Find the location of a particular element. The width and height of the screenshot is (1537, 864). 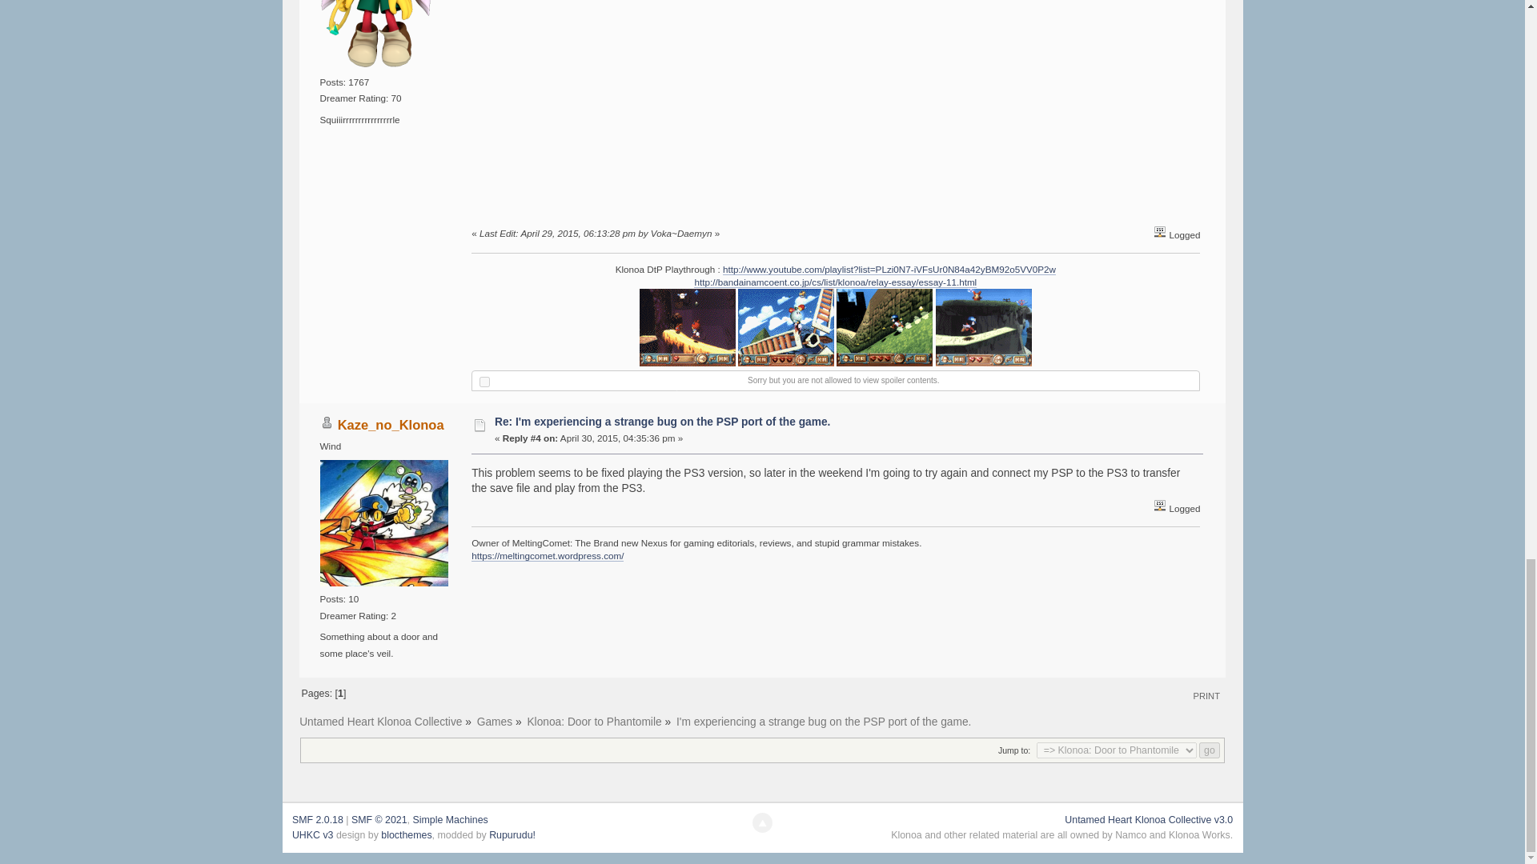

go is located at coordinates (1209, 750).